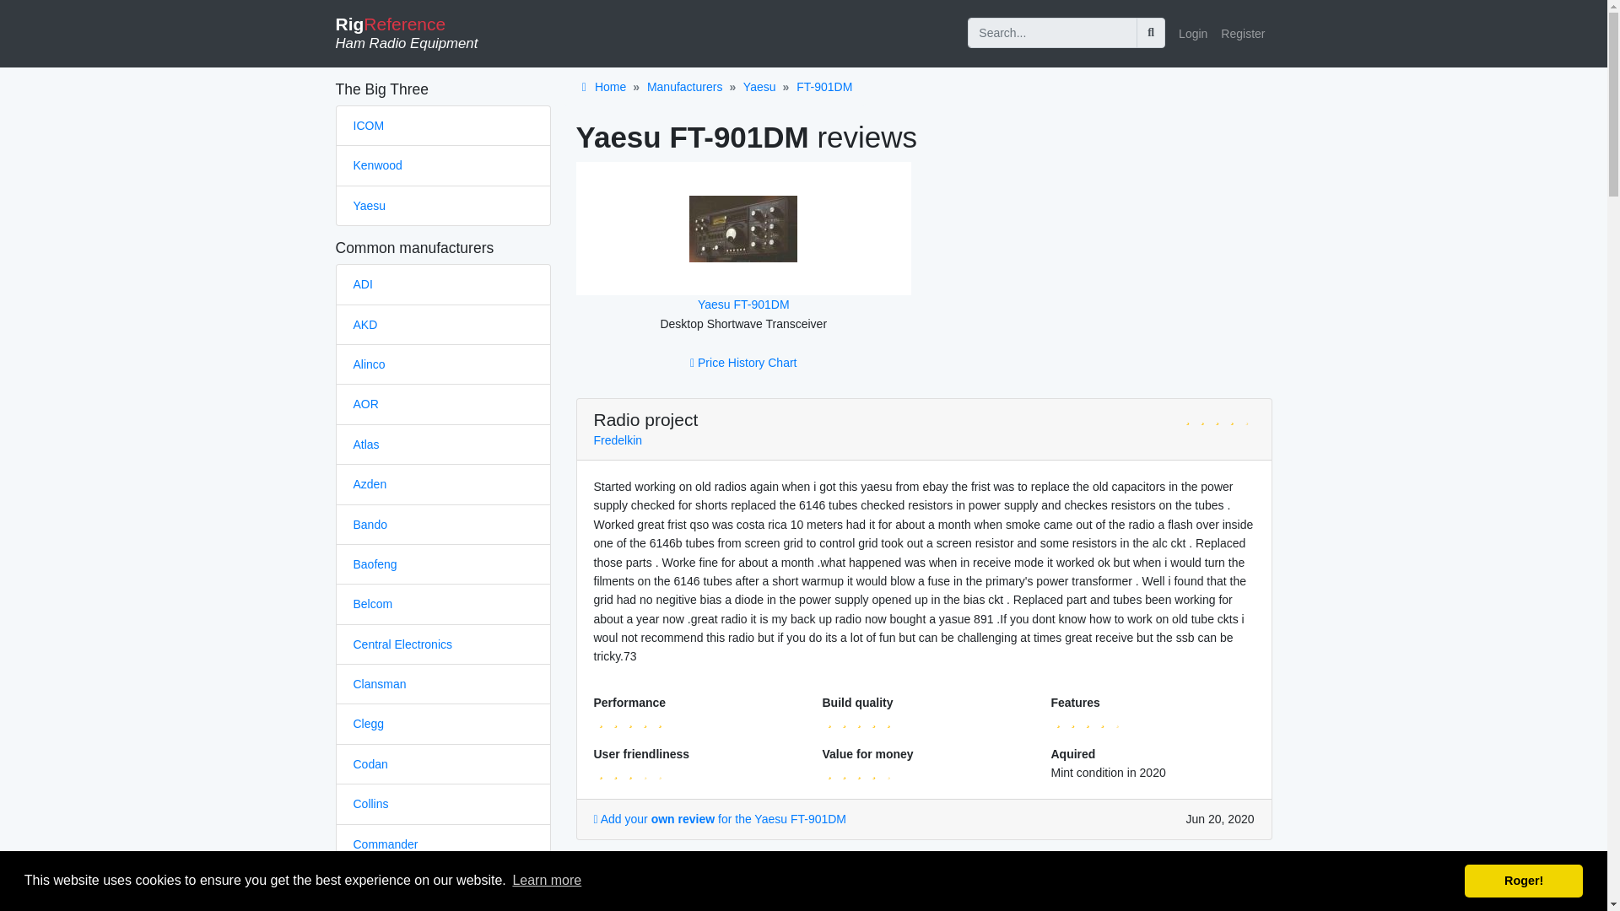 This screenshot has height=911, width=1620. Describe the element at coordinates (1192, 34) in the screenshot. I see `Login` at that location.